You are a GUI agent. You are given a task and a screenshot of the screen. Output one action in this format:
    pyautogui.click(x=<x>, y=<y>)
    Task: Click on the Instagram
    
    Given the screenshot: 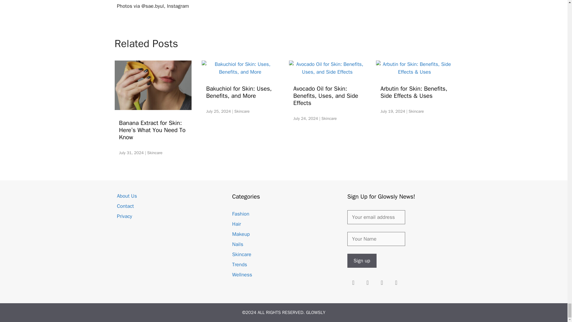 What is the action you would take?
    pyautogui.click(x=353, y=283)
    